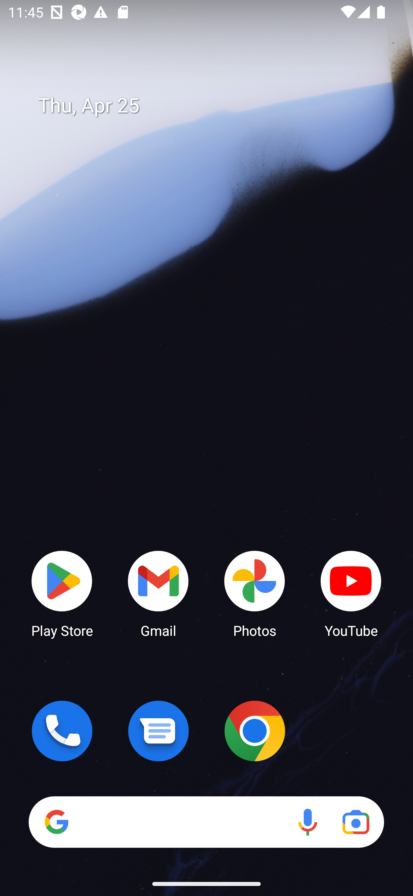 This screenshot has height=896, width=413. I want to click on Gmail, so click(158, 593).